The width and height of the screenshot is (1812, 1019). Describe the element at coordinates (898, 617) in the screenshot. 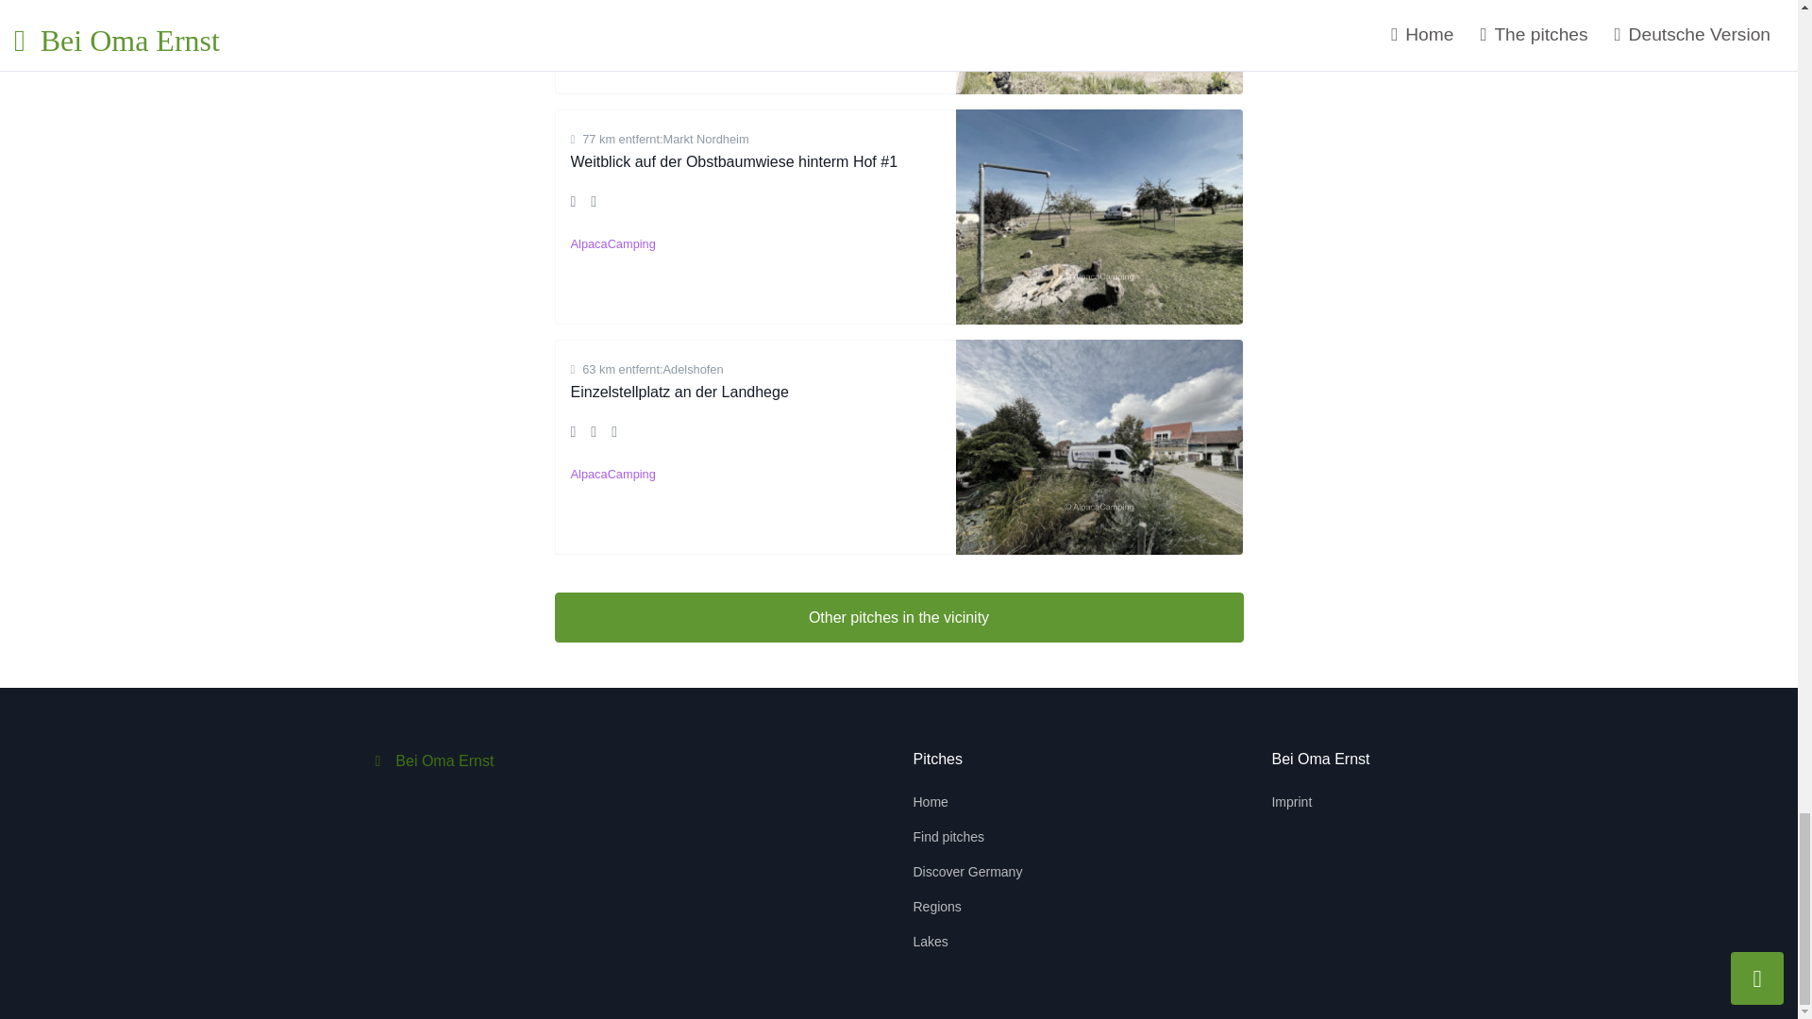

I see `Other pitches in the vicinity` at that location.